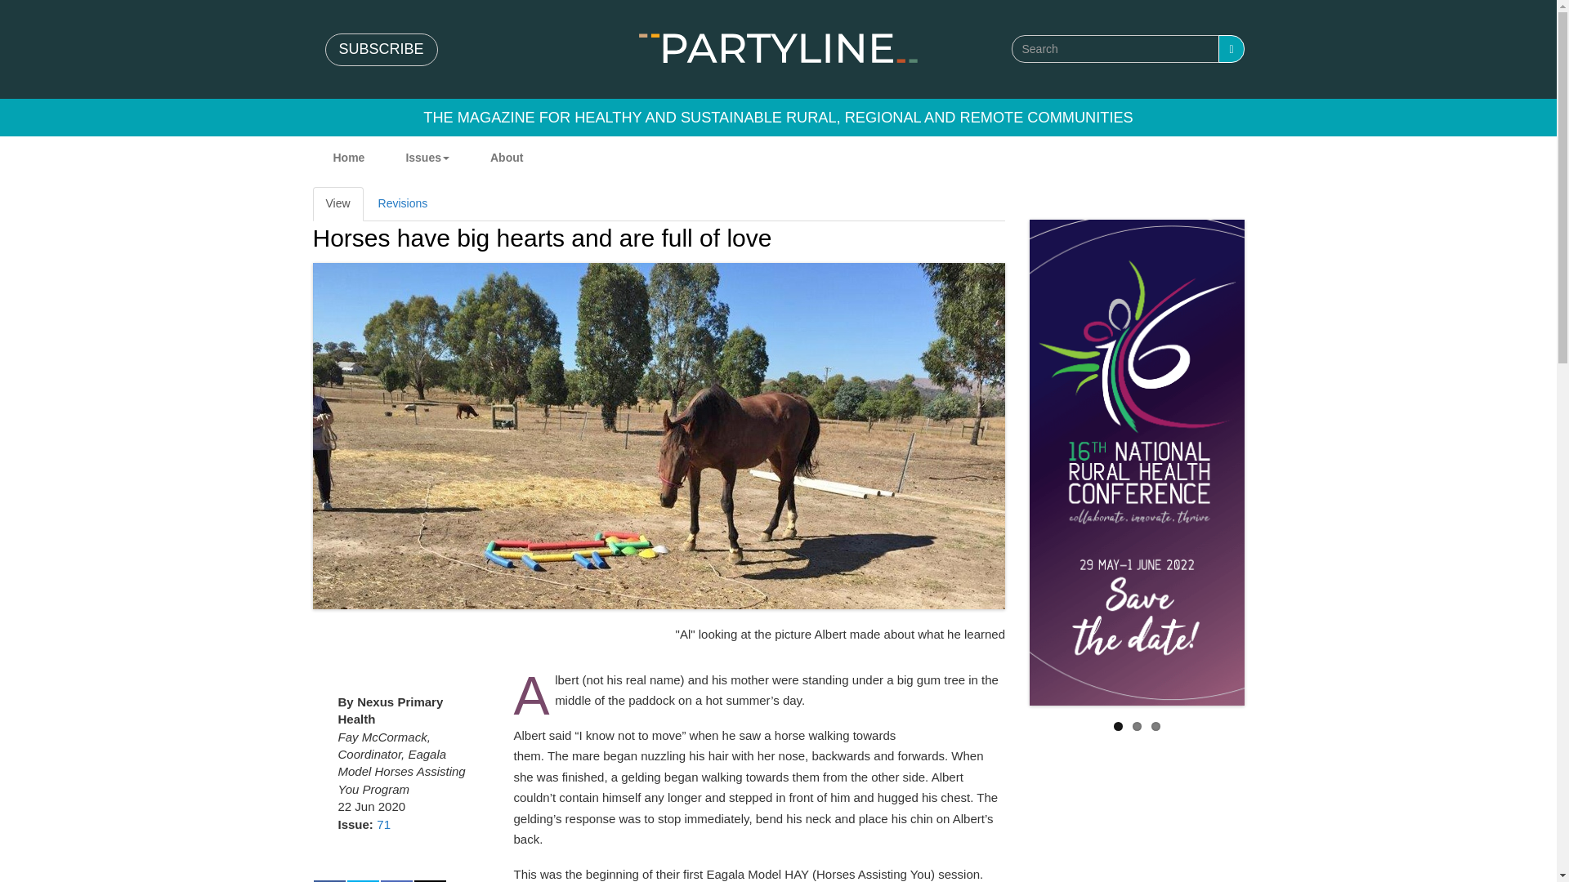 The height and width of the screenshot is (882, 1569). What do you see at coordinates (427, 158) in the screenshot?
I see `Issues` at bounding box center [427, 158].